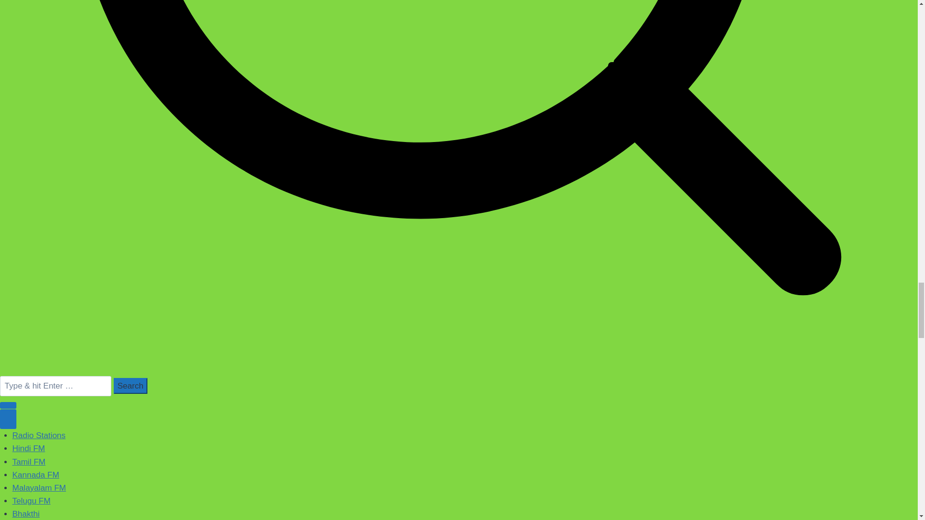 This screenshot has width=925, height=520. I want to click on Search for:, so click(55, 385).